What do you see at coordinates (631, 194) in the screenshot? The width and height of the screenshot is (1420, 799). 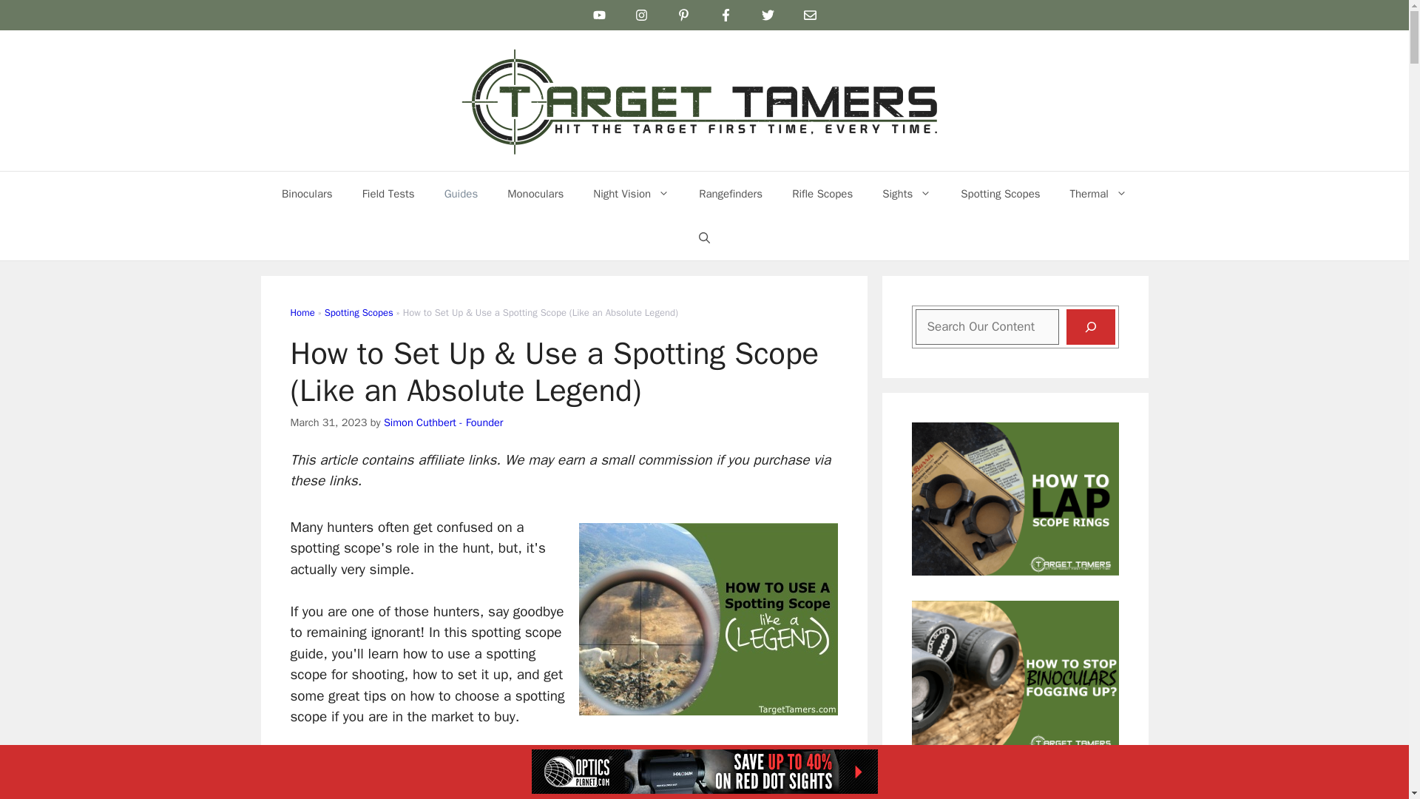 I see `Night Vision` at bounding box center [631, 194].